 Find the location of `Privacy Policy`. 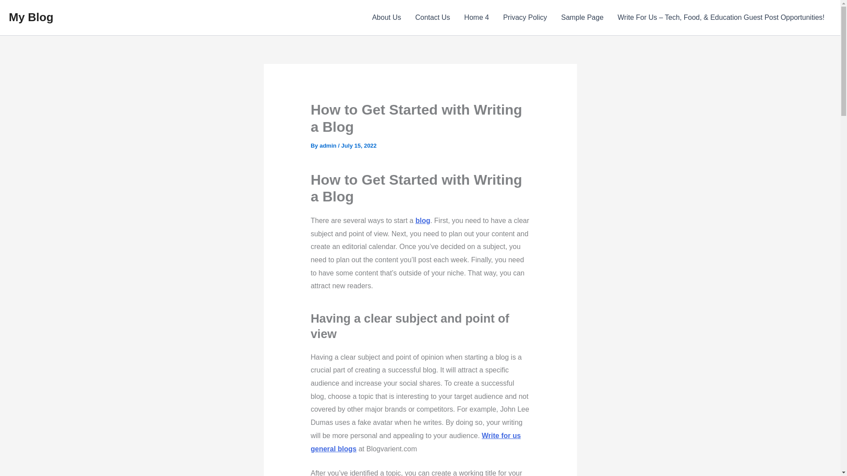

Privacy Policy is located at coordinates (525, 18).